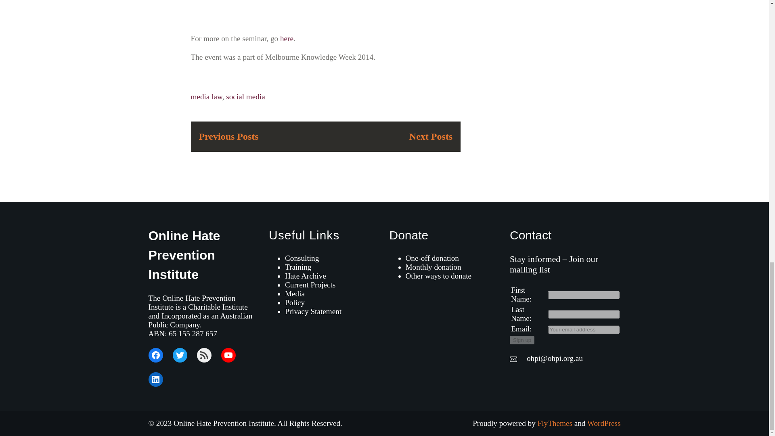 This screenshot has width=775, height=436. Describe the element at coordinates (522, 340) in the screenshot. I see `Sign up` at that location.